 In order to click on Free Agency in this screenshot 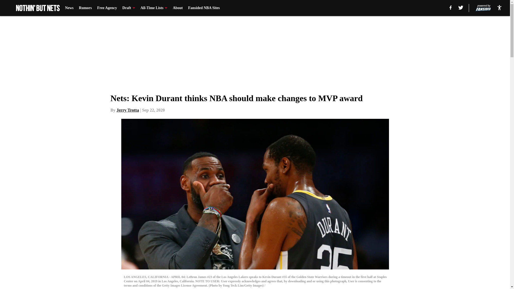, I will do `click(107, 8)`.